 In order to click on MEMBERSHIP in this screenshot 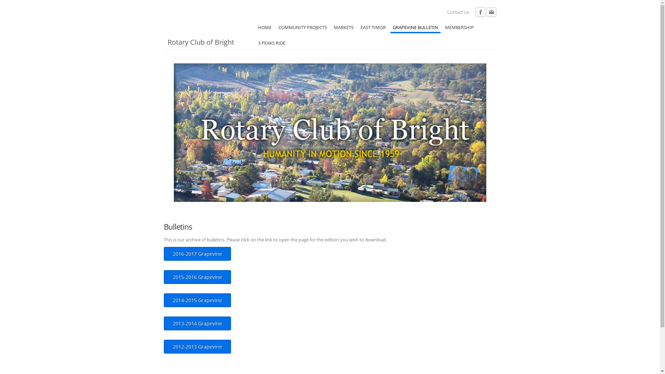, I will do `click(459, 26)`.